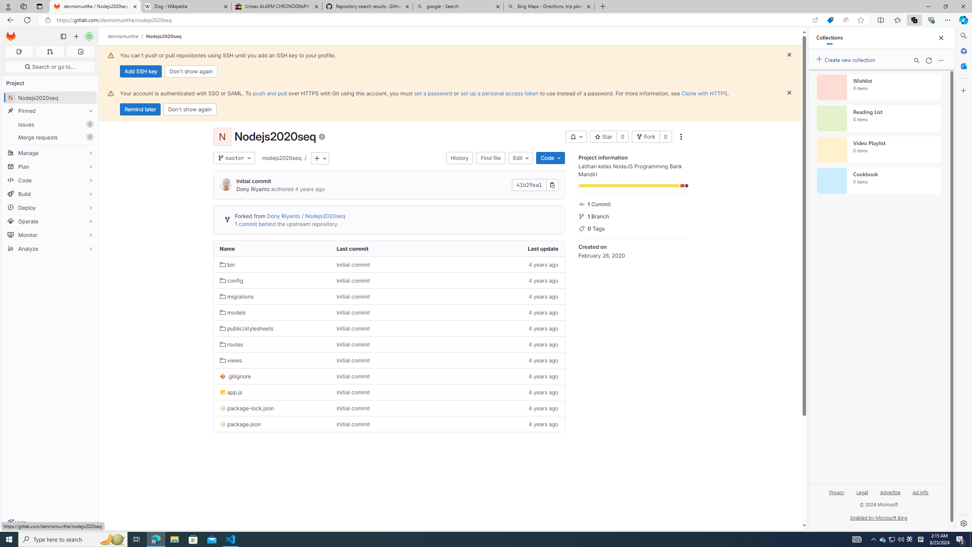  Describe the element at coordinates (231, 360) in the screenshot. I see `views` at that location.